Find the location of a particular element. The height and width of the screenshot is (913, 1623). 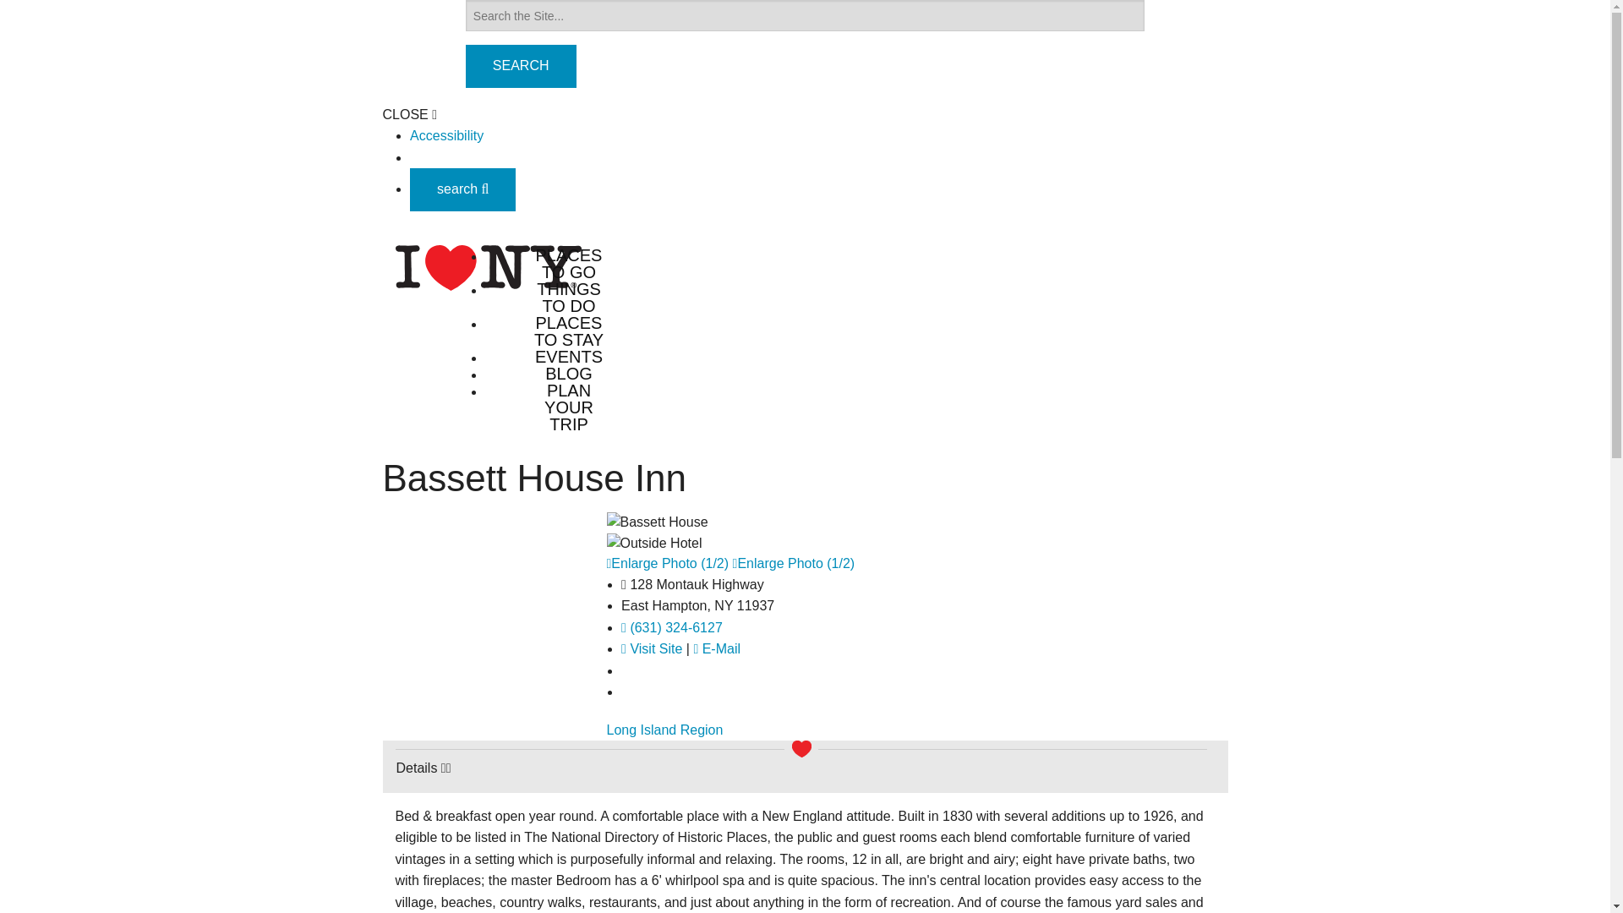

search is located at coordinates (463, 189).